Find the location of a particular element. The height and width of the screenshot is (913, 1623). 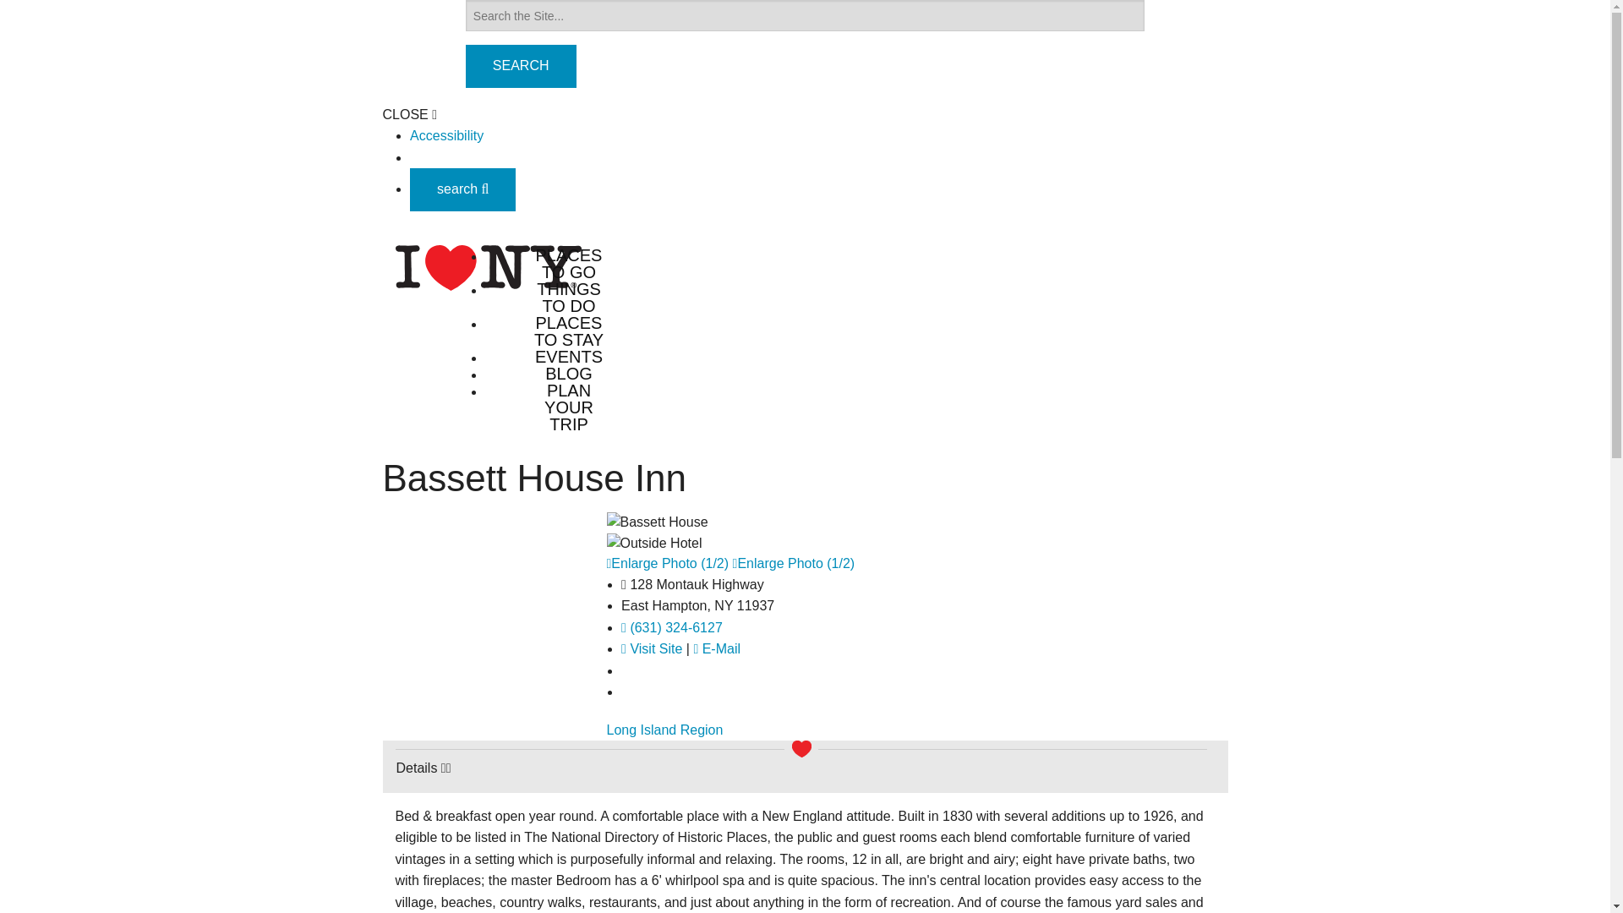

search is located at coordinates (463, 189).